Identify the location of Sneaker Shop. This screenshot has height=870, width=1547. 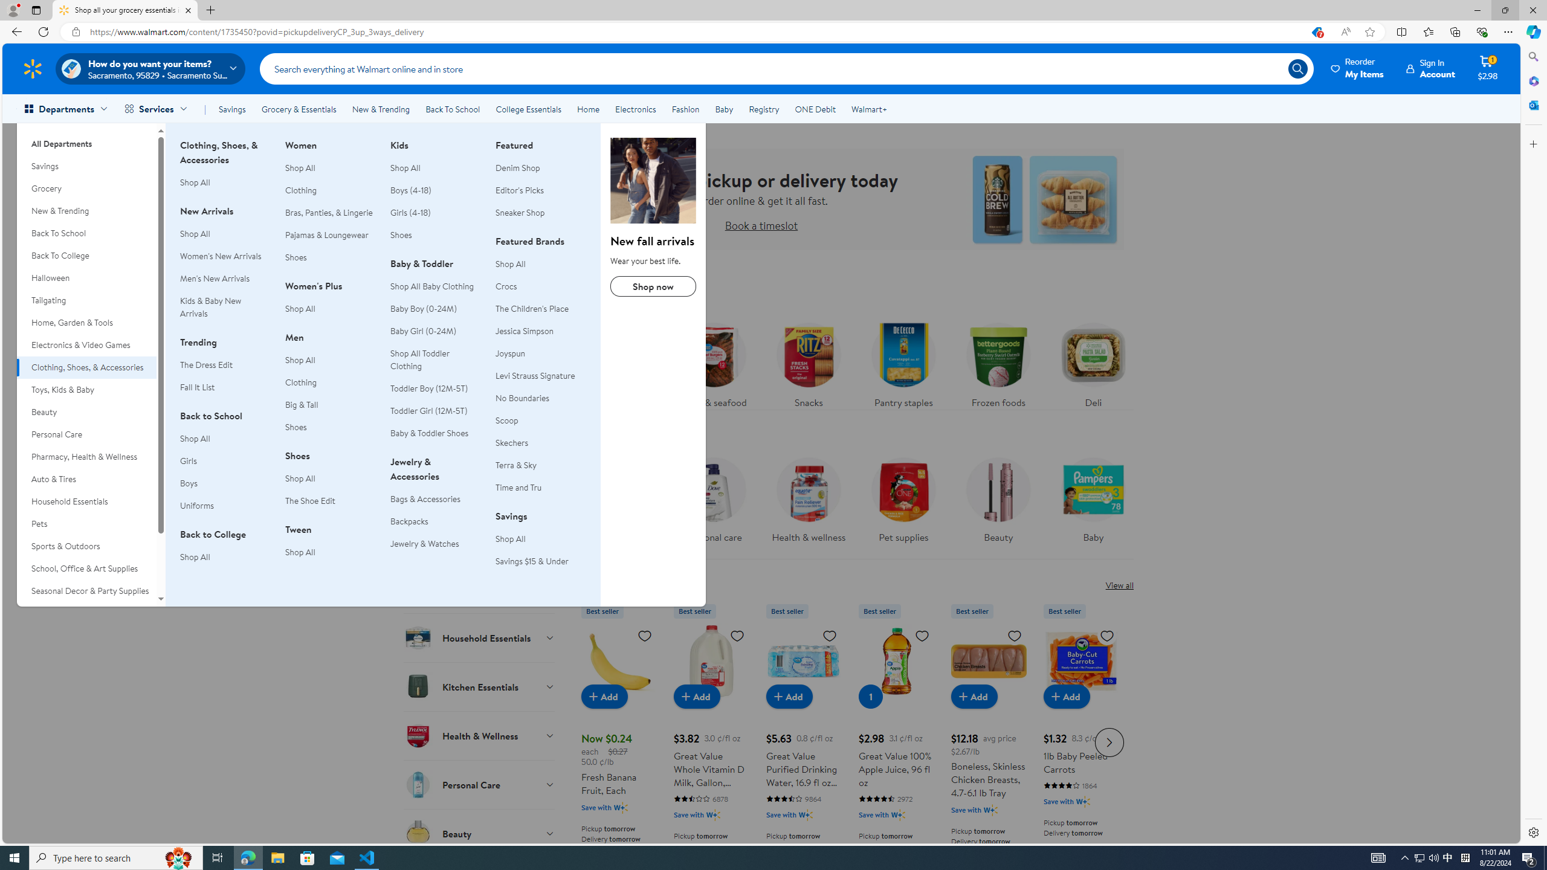
(540, 213).